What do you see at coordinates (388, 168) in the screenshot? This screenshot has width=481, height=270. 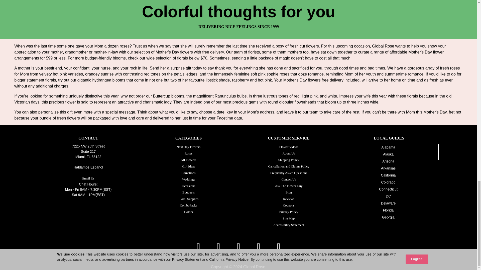 I see `Arkansas` at bounding box center [388, 168].